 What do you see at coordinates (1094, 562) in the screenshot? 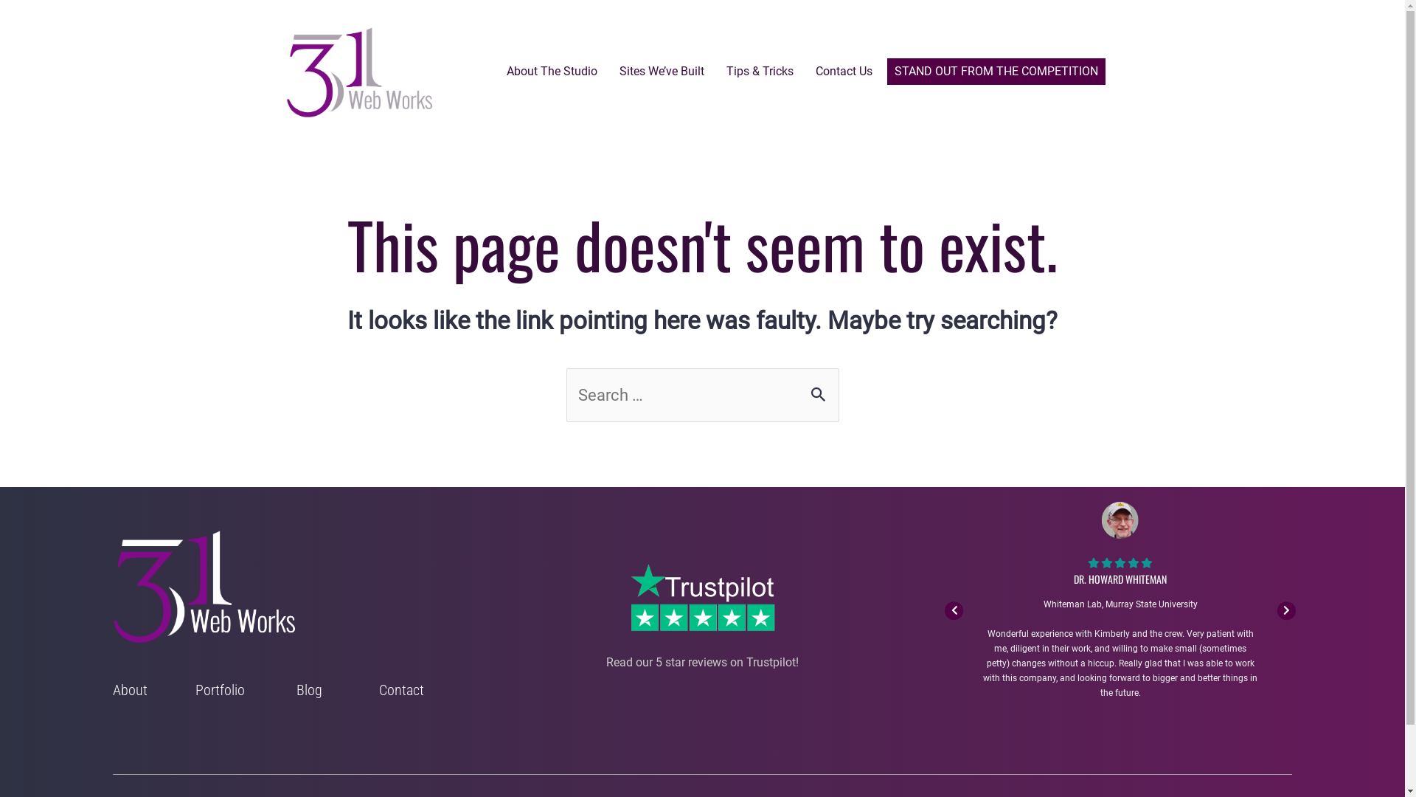
I see `1 out of 5 stars` at bounding box center [1094, 562].